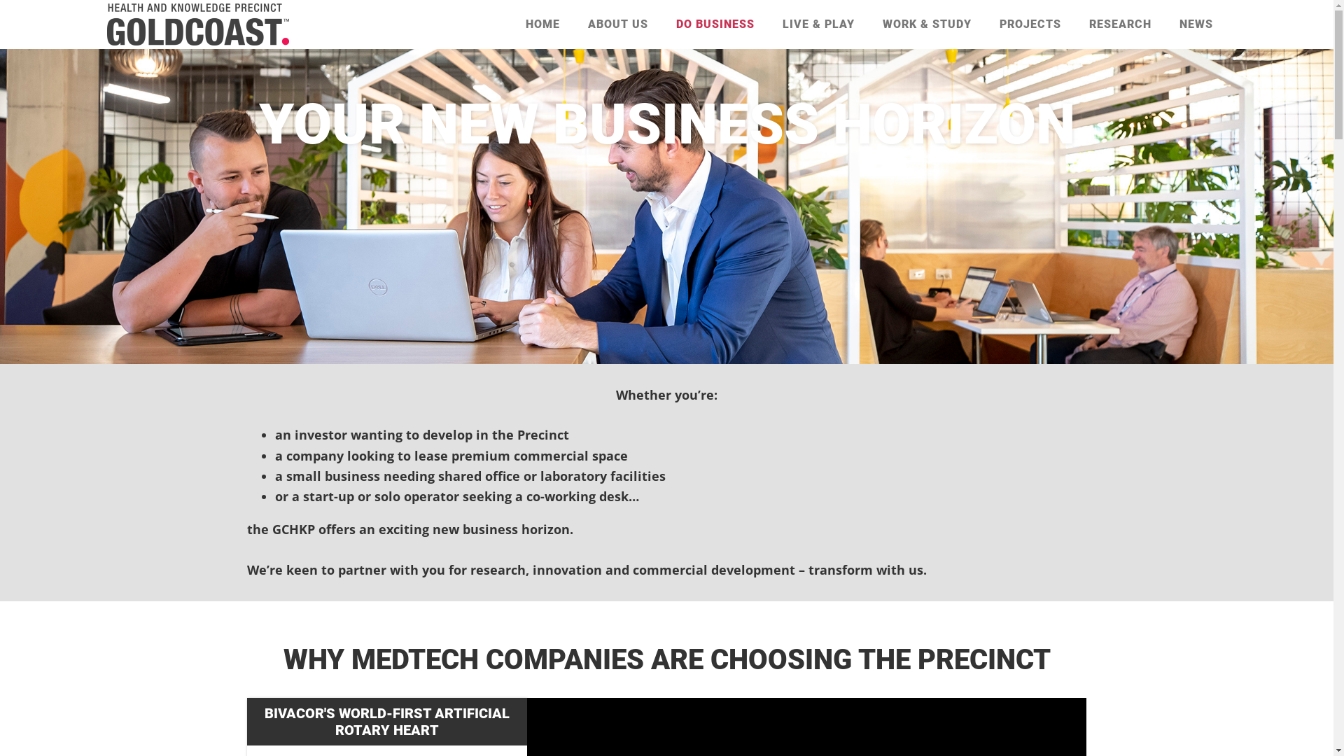  I want to click on WORK & STUDY, so click(927, 24).